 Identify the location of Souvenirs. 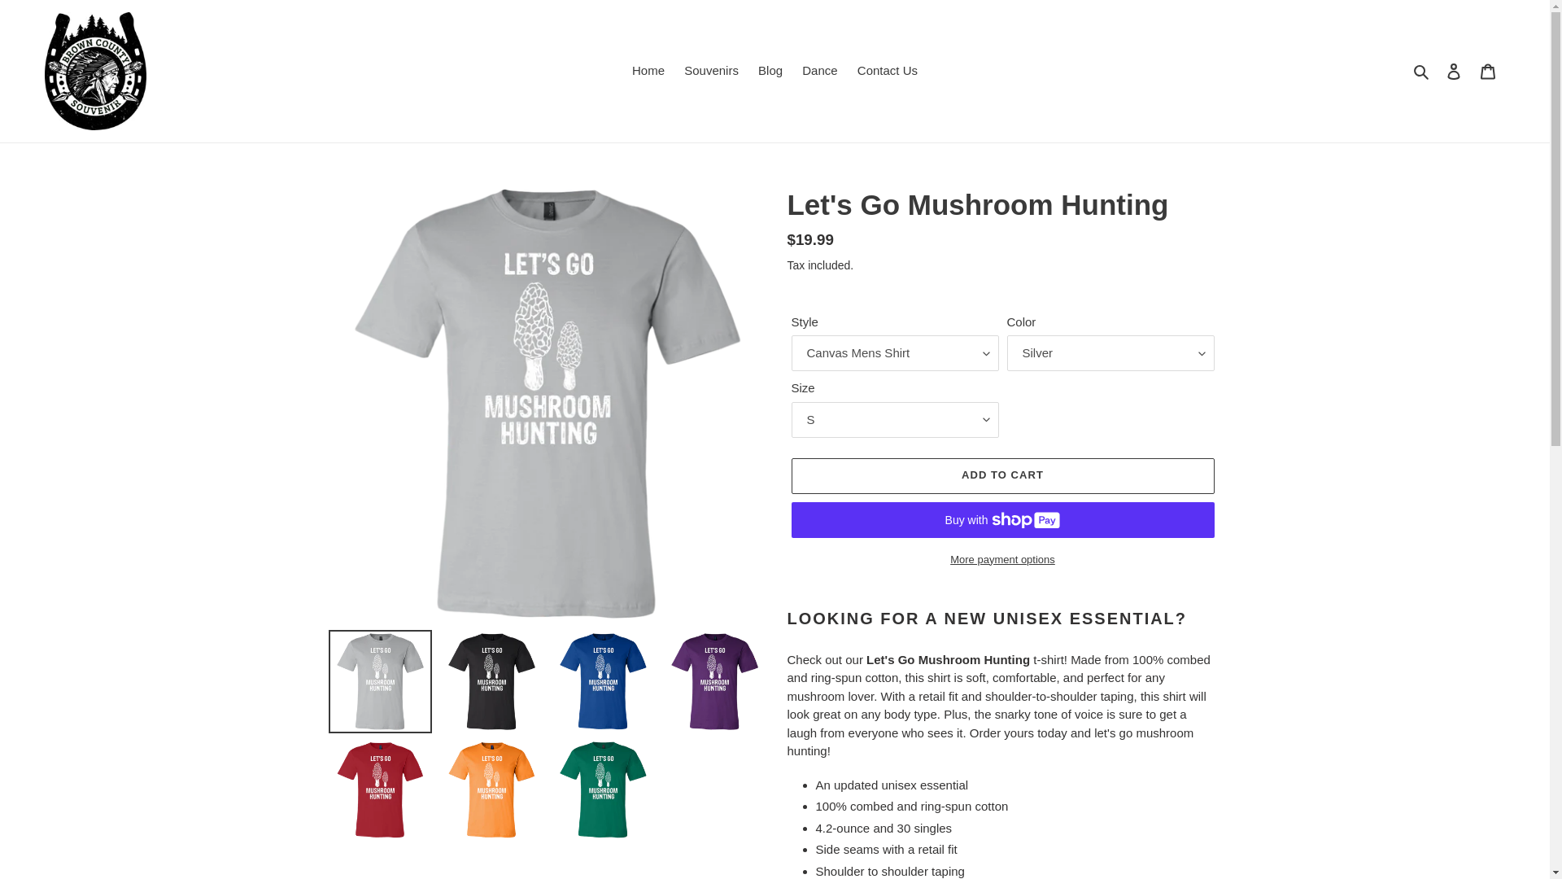
(711, 71).